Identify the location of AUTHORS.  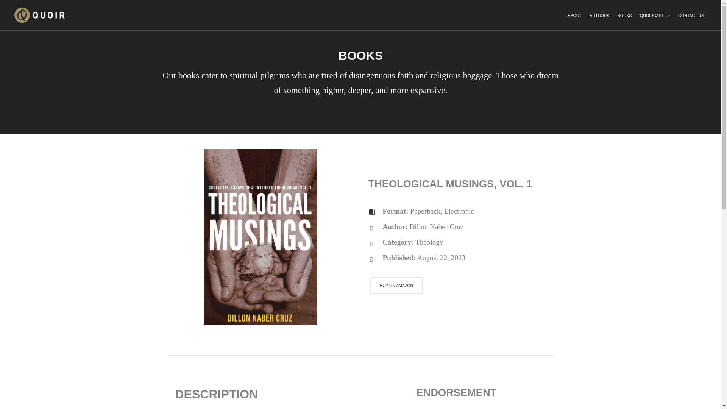
(600, 16).